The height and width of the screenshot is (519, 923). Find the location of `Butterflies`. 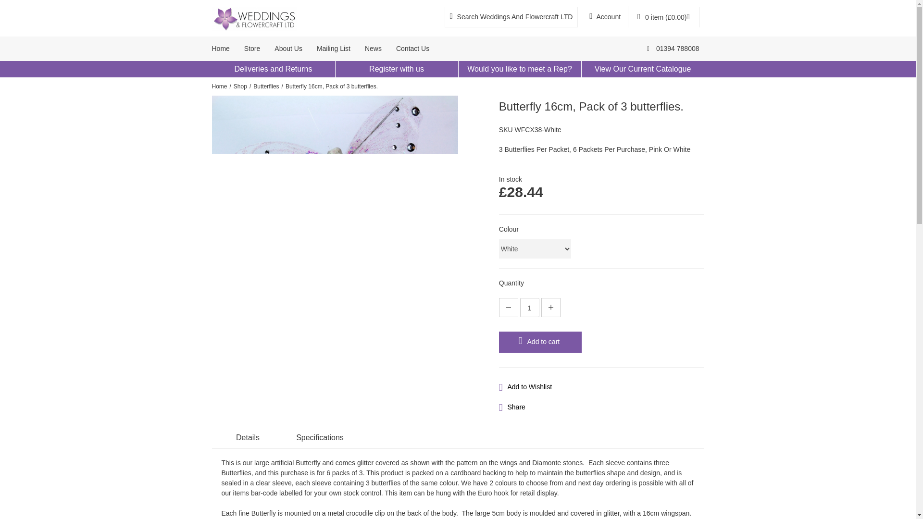

Butterflies is located at coordinates (265, 86).